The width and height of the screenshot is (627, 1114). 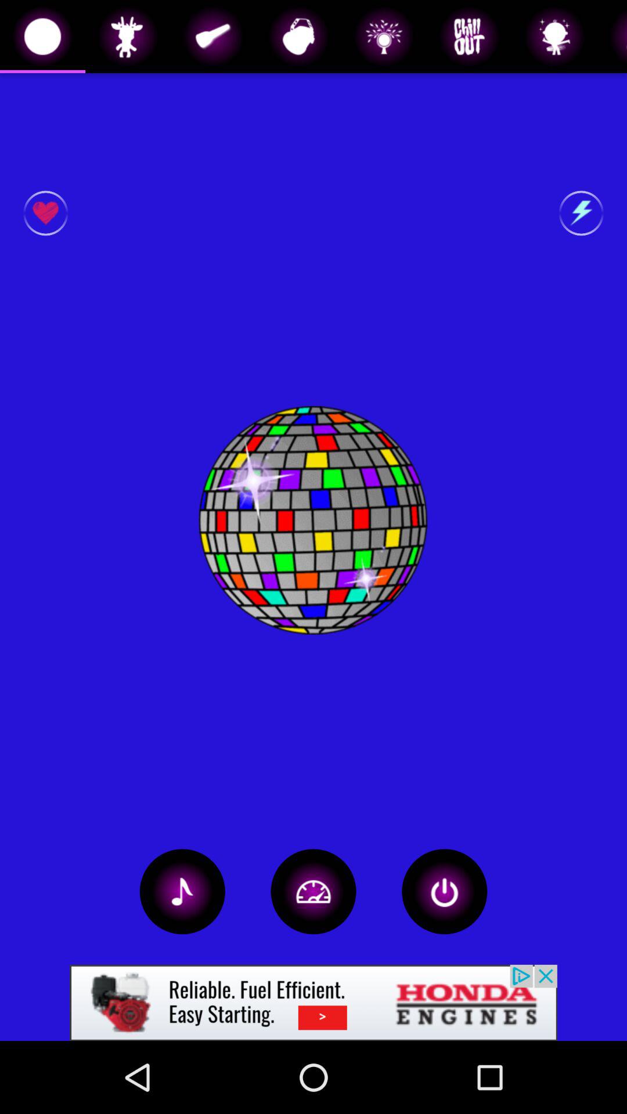 What do you see at coordinates (445, 891) in the screenshot?
I see `turn off/on option` at bounding box center [445, 891].